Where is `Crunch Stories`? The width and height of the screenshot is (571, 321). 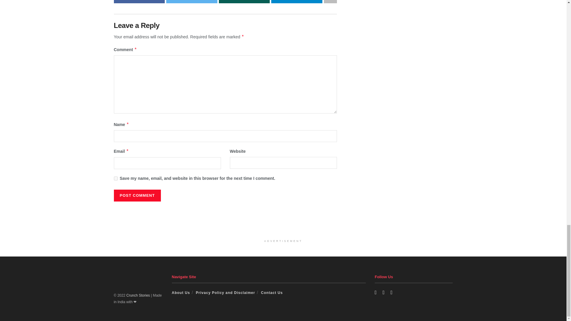 Crunch Stories is located at coordinates (138, 295).